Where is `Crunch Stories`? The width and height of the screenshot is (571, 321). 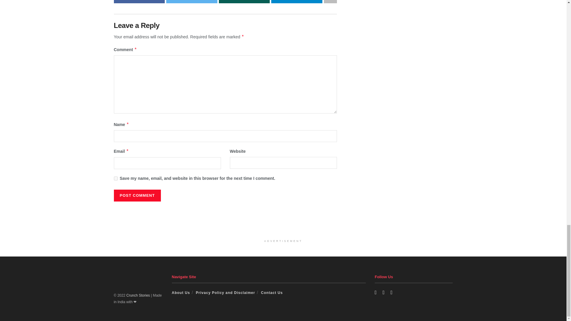 Crunch Stories is located at coordinates (138, 295).